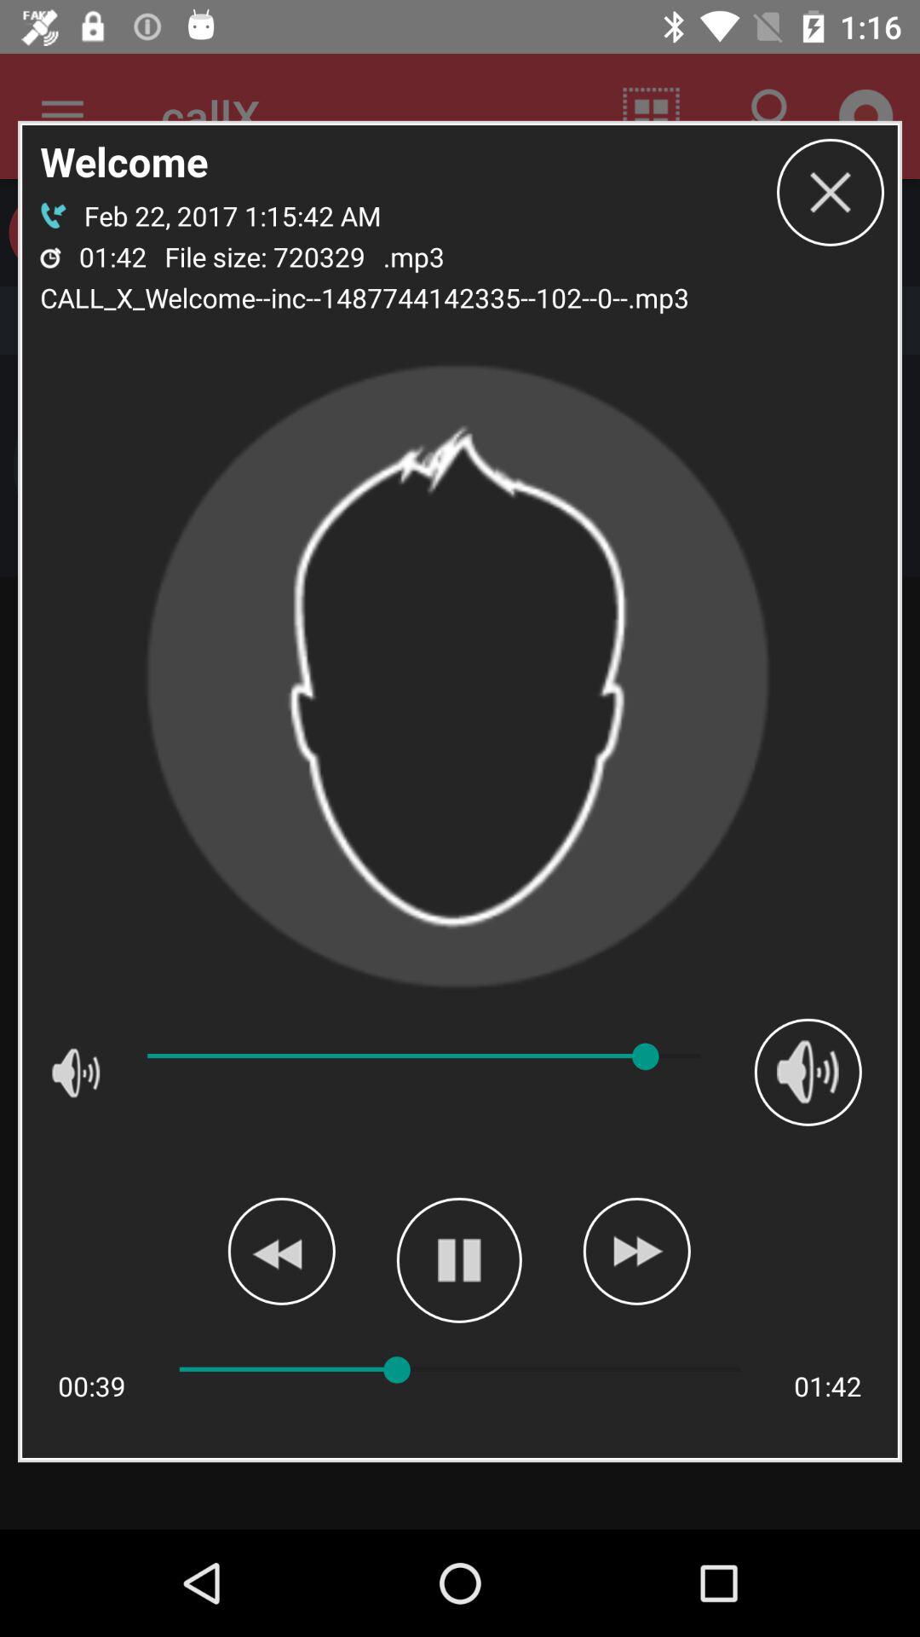 The height and width of the screenshot is (1637, 920). What do you see at coordinates (636, 1251) in the screenshot?
I see `fast forward or skip play` at bounding box center [636, 1251].